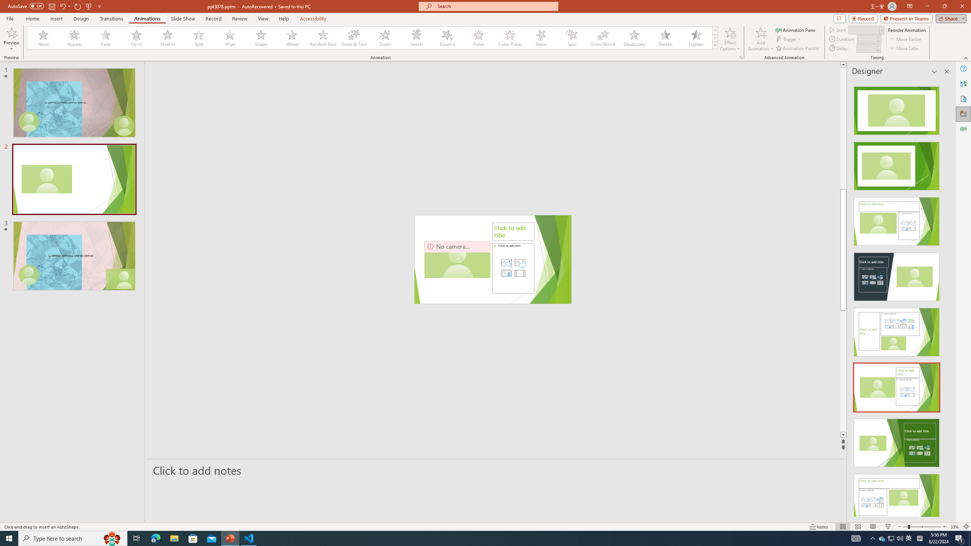 The width and height of the screenshot is (971, 546). Describe the element at coordinates (479, 38) in the screenshot. I see `Pulse` at that location.